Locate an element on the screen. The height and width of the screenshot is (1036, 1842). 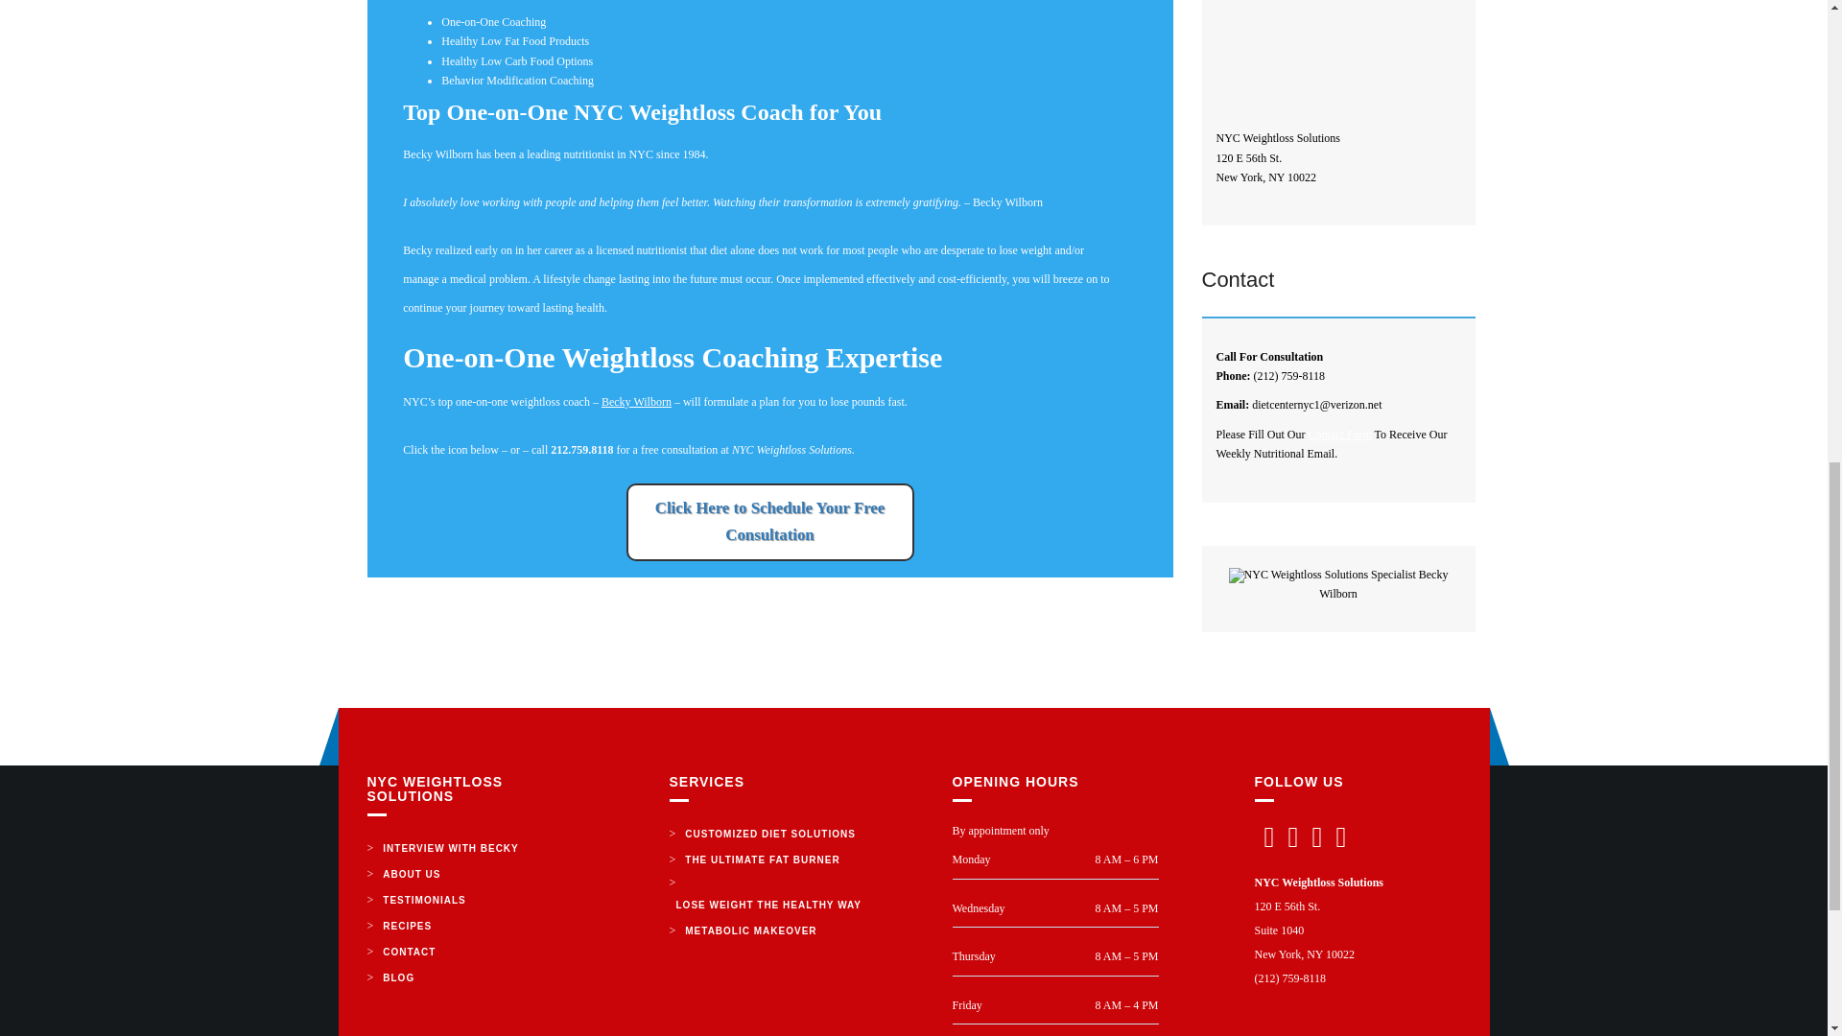
CONTACT is located at coordinates (409, 952).